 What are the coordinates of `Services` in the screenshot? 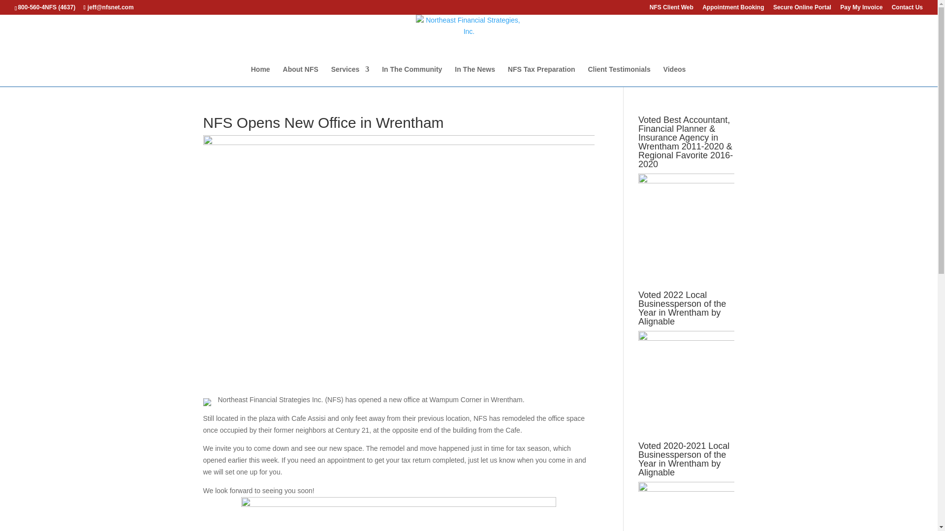 It's located at (350, 76).